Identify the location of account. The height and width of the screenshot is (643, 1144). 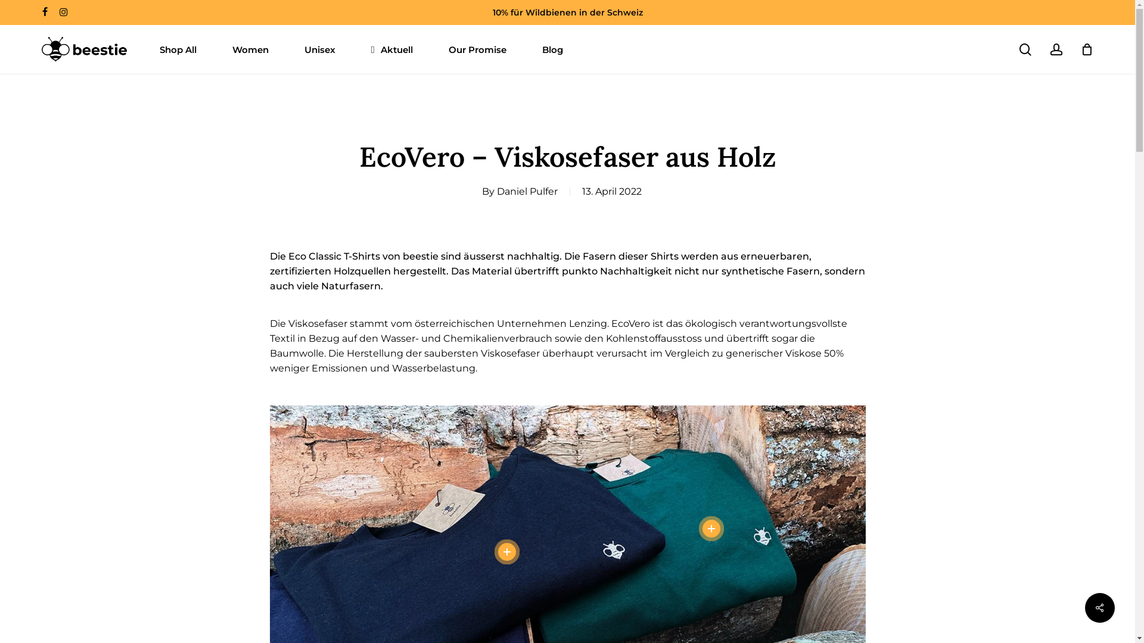
(1056, 49).